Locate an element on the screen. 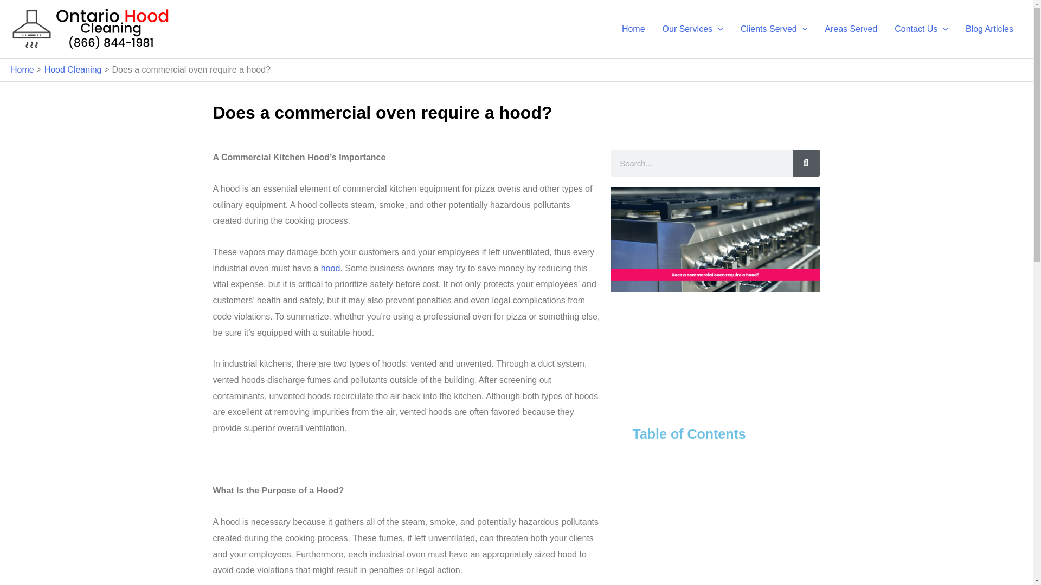 Image resolution: width=1041 pixels, height=585 pixels. Home is located at coordinates (633, 28).